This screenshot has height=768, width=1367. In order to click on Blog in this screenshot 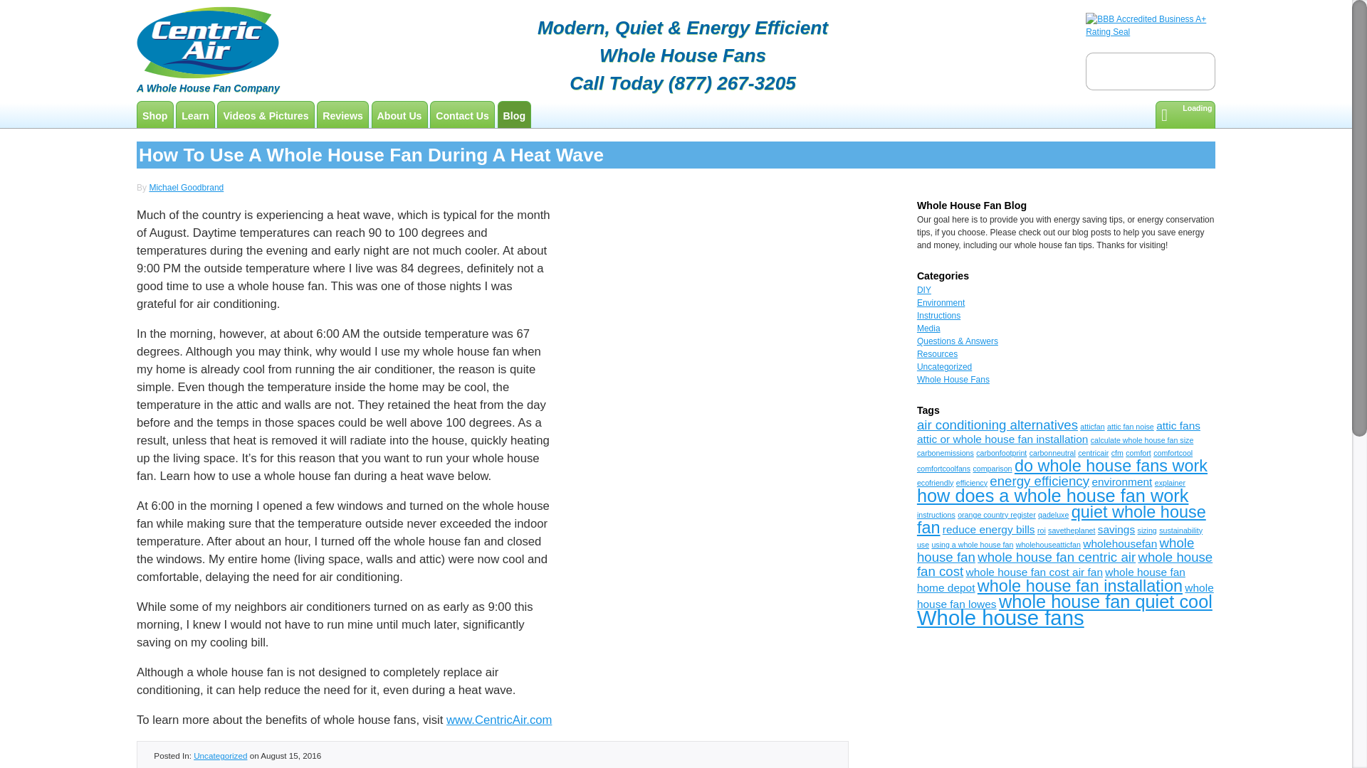, I will do `click(515, 115)`.